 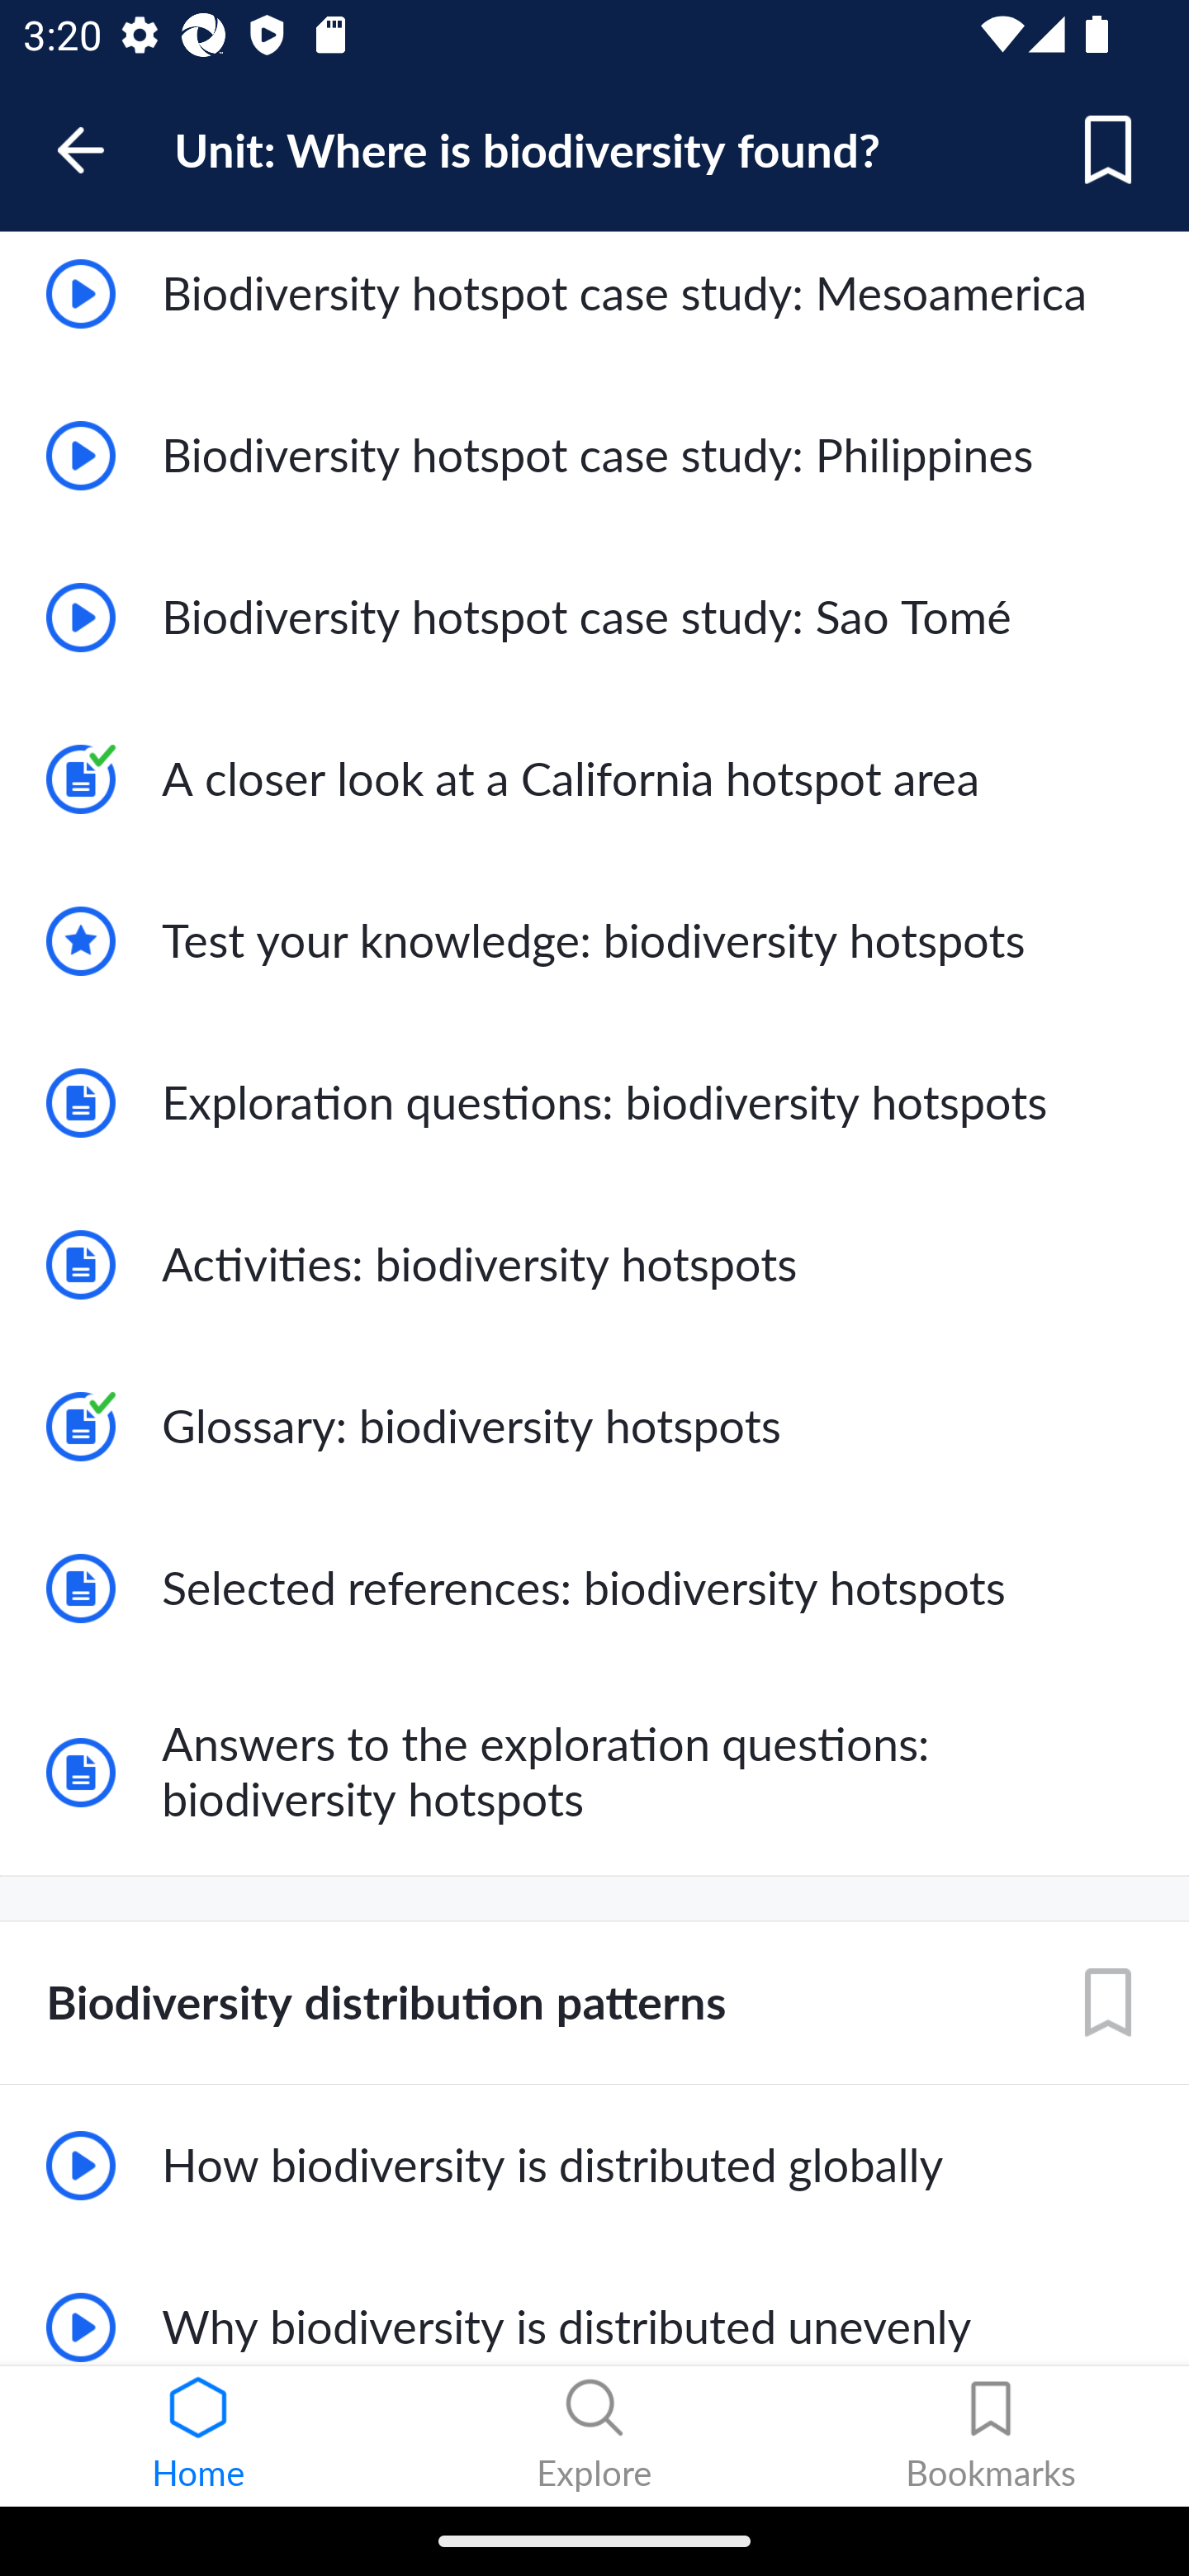 I want to click on Bookmarks, so click(x=991, y=2436).